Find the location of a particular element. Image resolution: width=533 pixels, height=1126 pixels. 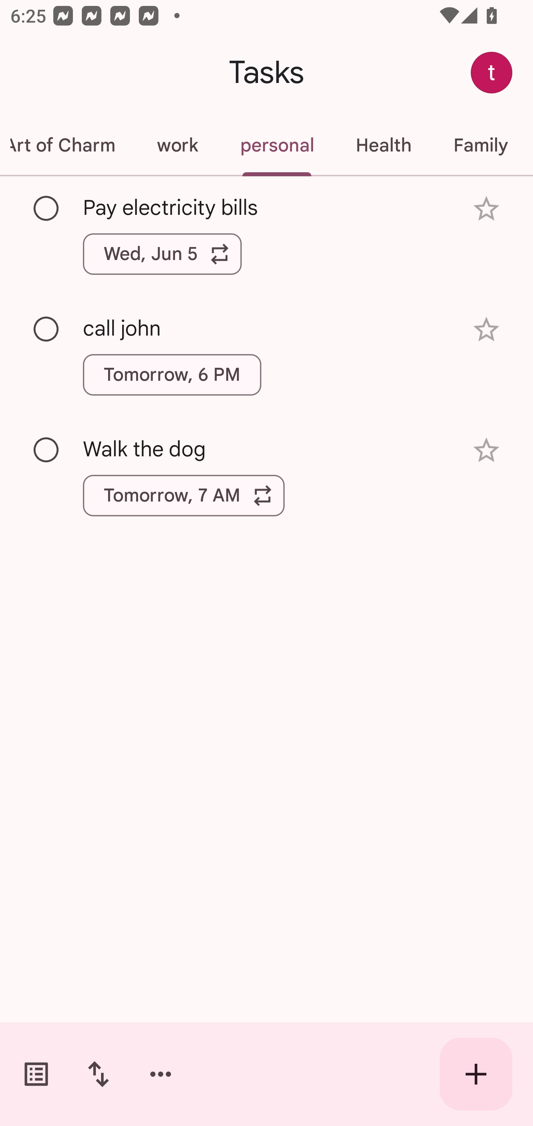

Mark as complete is located at coordinates (47, 209).